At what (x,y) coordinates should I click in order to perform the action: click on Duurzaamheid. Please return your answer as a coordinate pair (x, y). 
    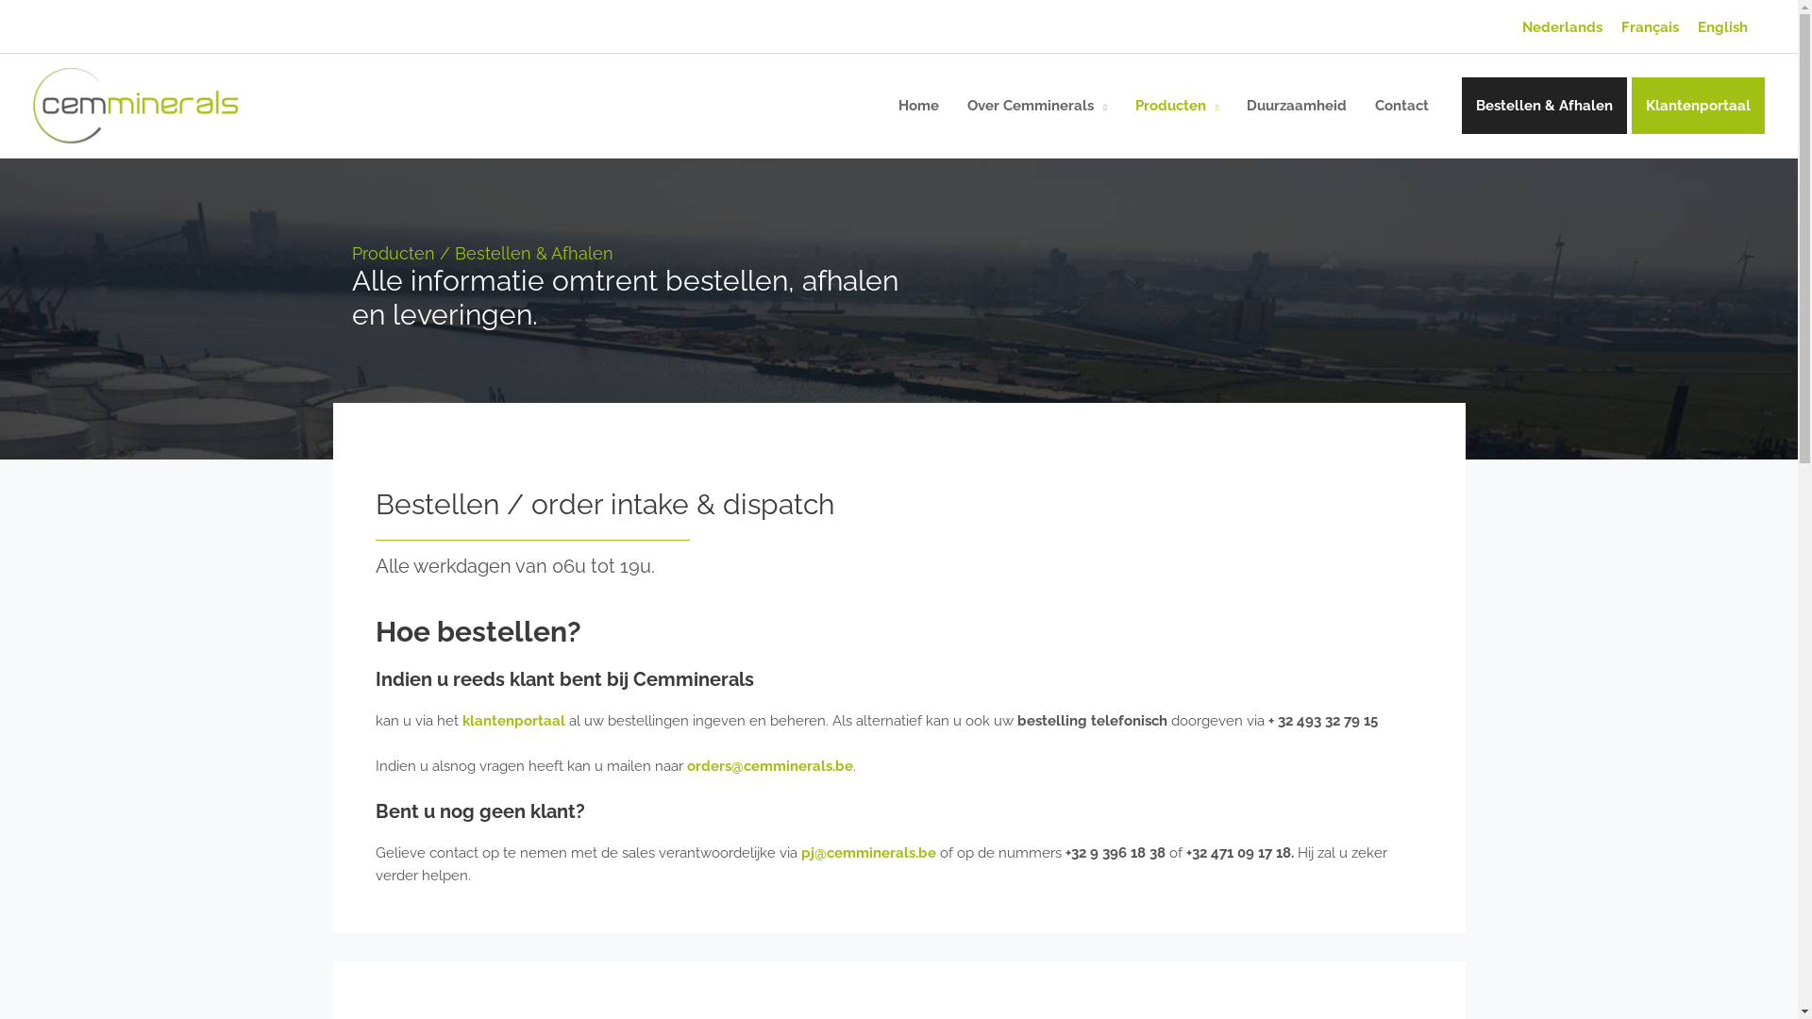
    Looking at the image, I should click on (1297, 106).